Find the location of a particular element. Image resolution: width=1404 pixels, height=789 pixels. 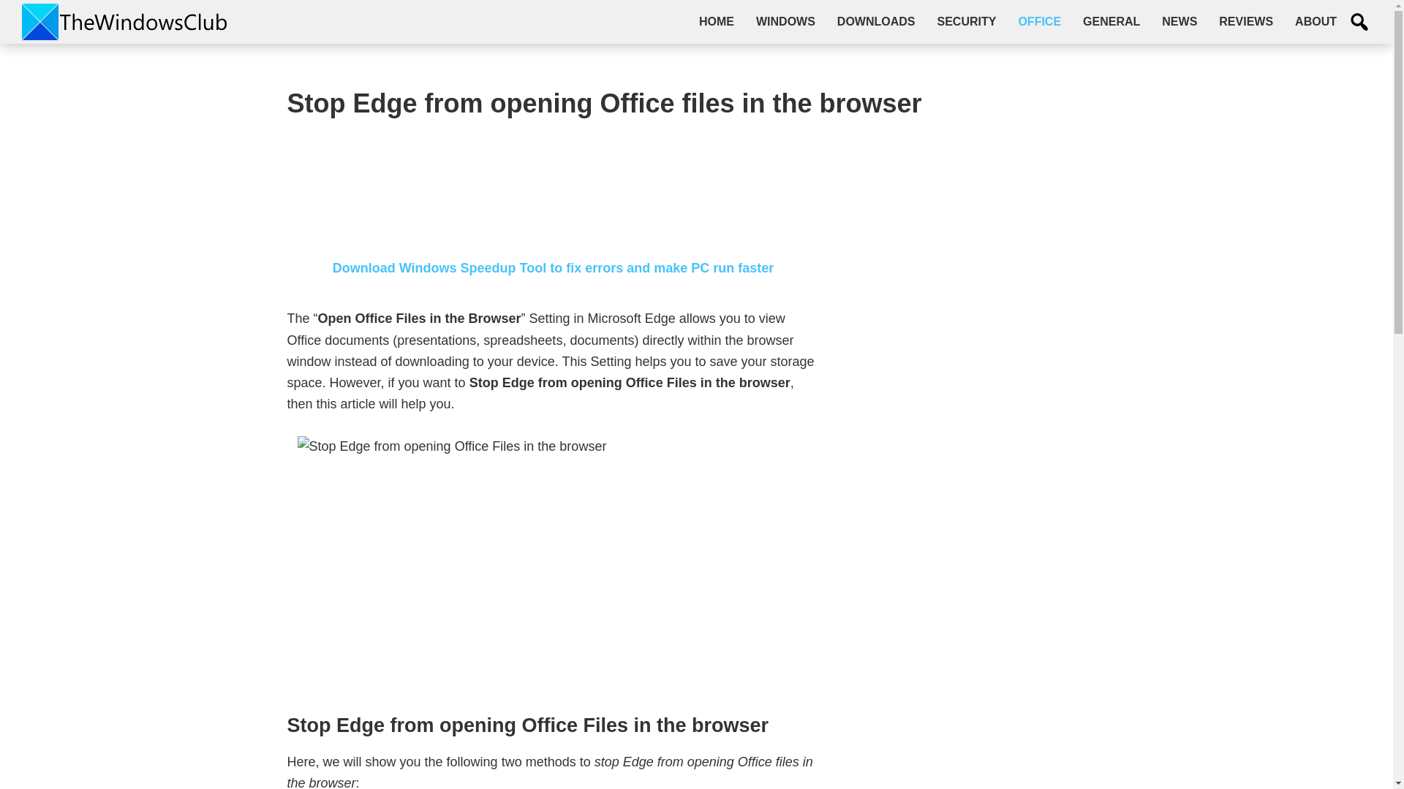

REVIEWS is located at coordinates (1246, 21).